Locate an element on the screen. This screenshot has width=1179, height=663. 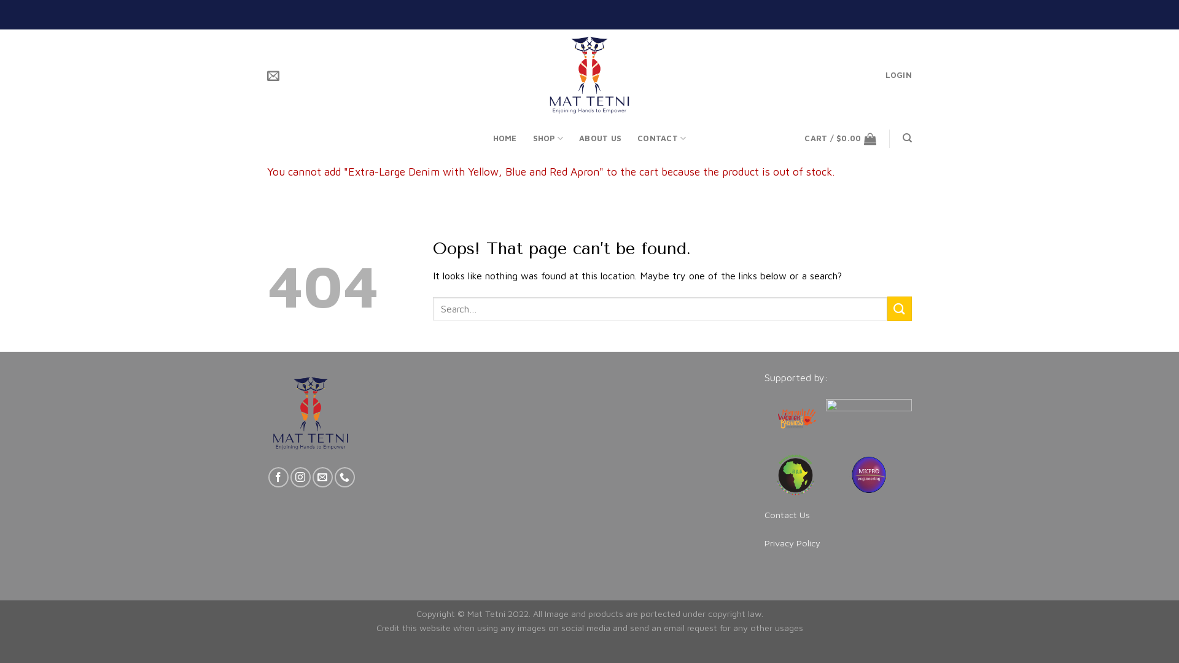
Call us is located at coordinates (345, 478).